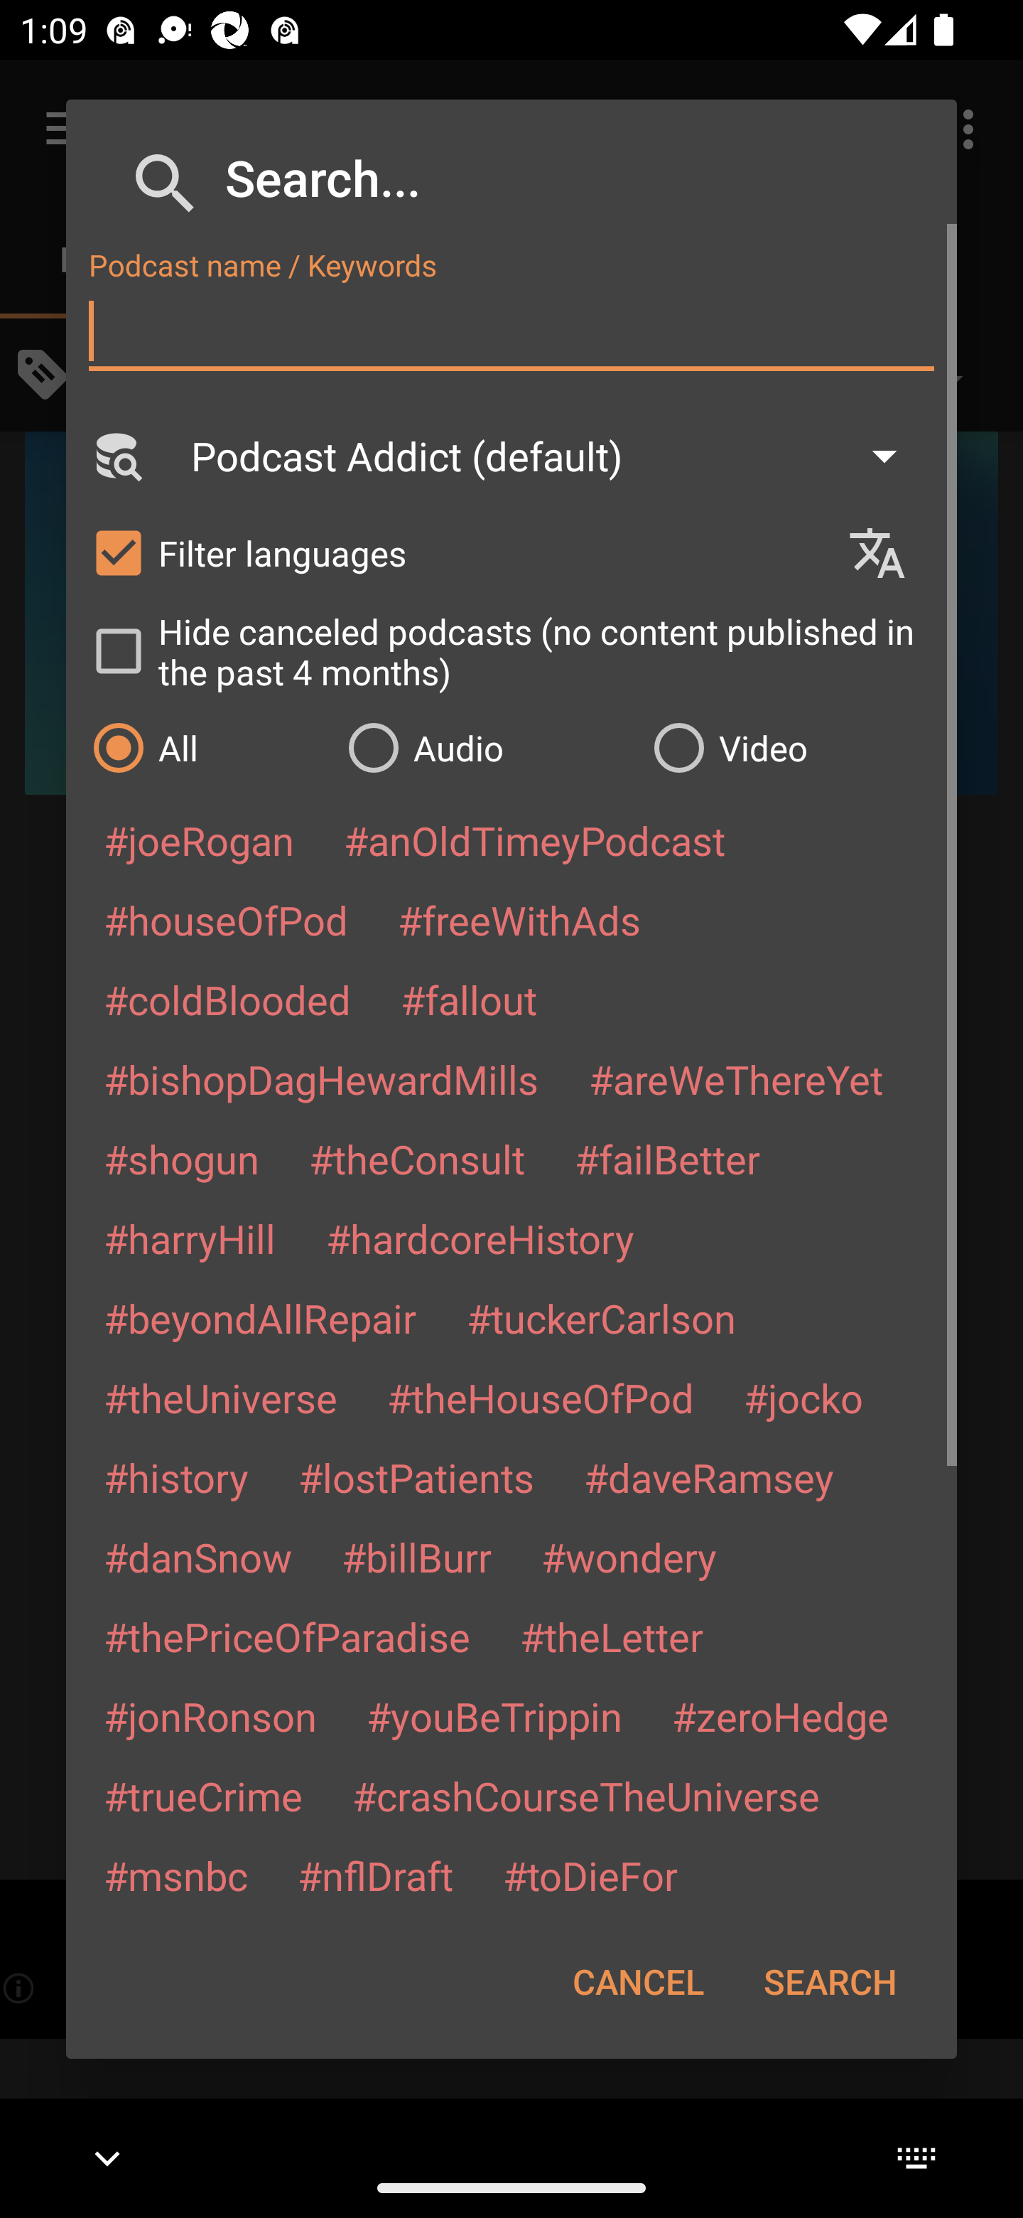  Describe the element at coordinates (494, 1716) in the screenshot. I see `#youBeTrippin` at that location.